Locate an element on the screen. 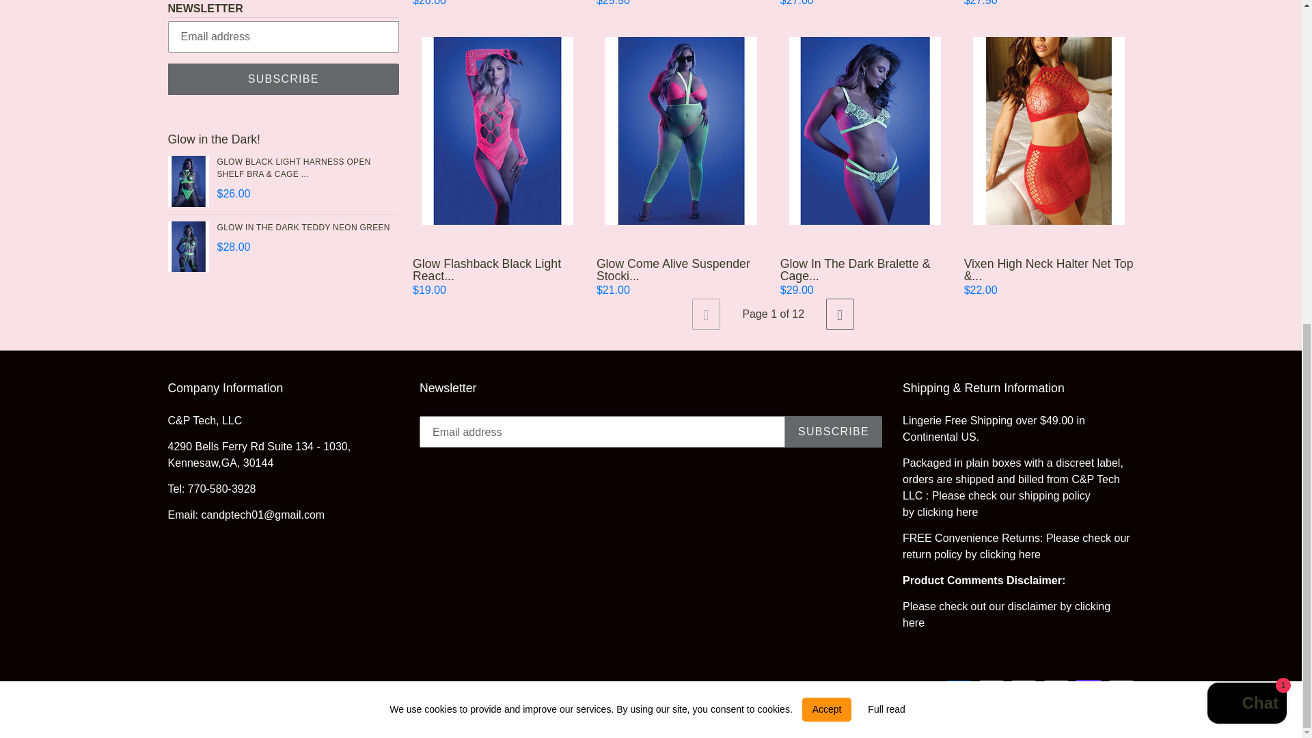 The width and height of the screenshot is (1312, 738). American Express is located at coordinates (959, 687).